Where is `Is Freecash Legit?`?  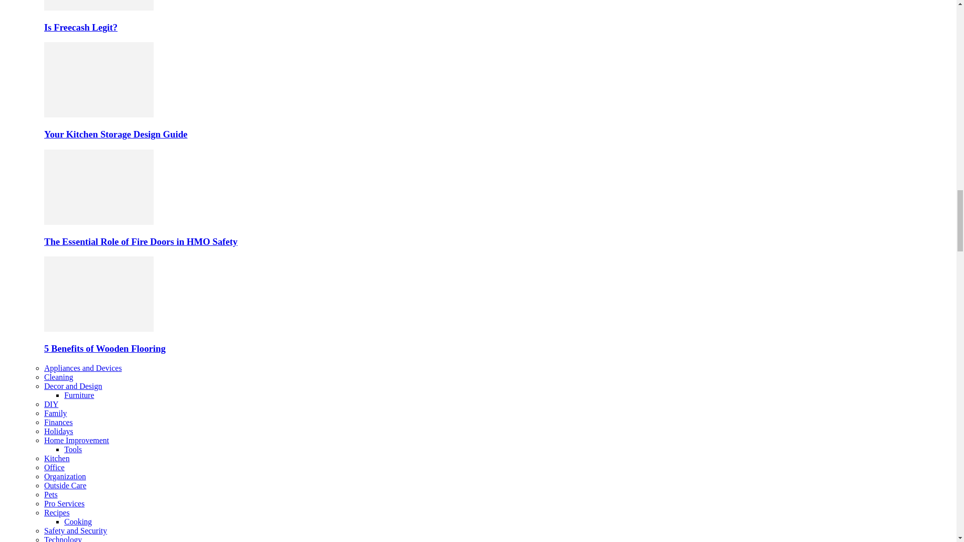 Is Freecash Legit? is located at coordinates (81, 27).